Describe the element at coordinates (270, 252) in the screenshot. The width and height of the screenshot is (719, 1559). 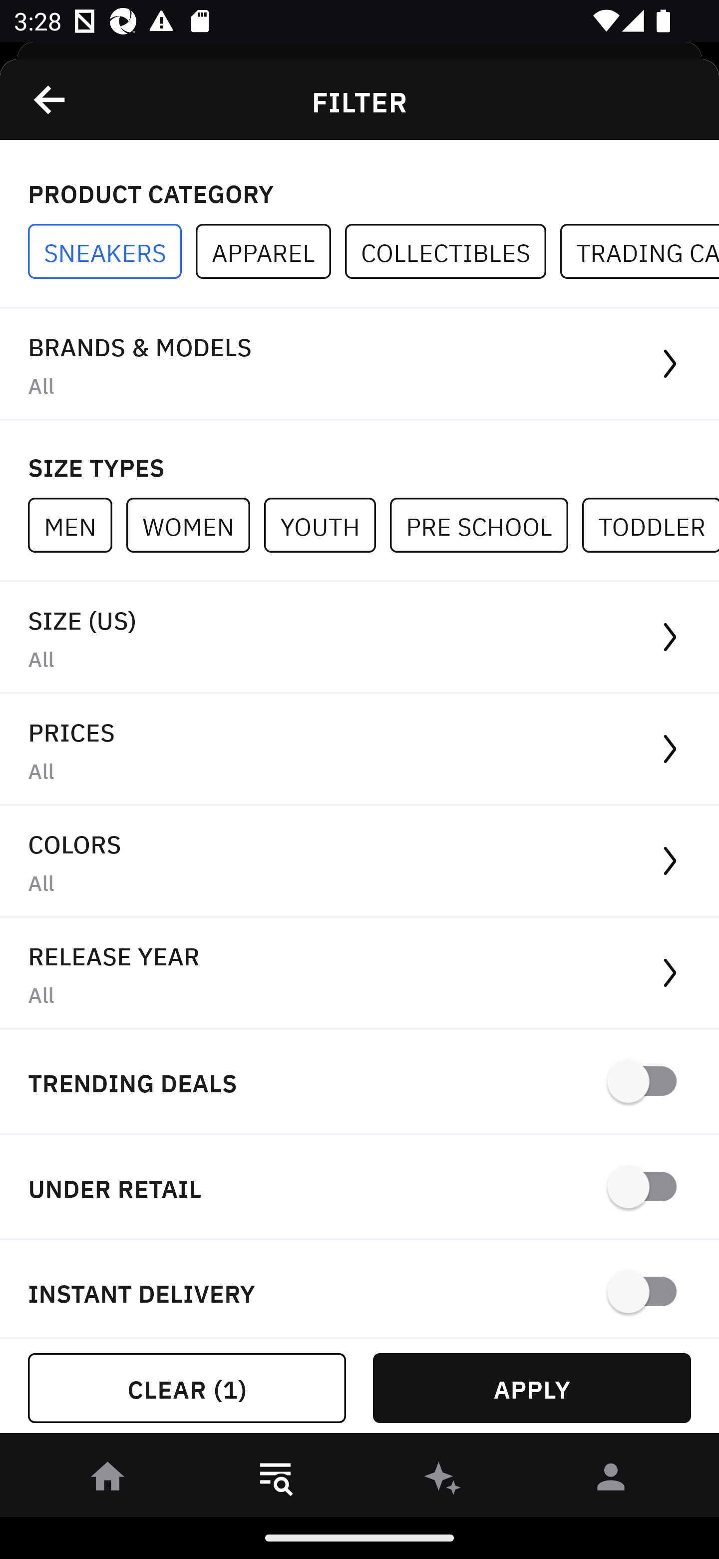
I see `APPAREL` at that location.